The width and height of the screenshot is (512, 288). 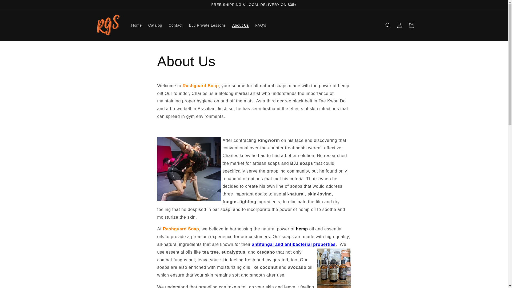 What do you see at coordinates (155, 25) in the screenshot?
I see `Catalog` at bounding box center [155, 25].